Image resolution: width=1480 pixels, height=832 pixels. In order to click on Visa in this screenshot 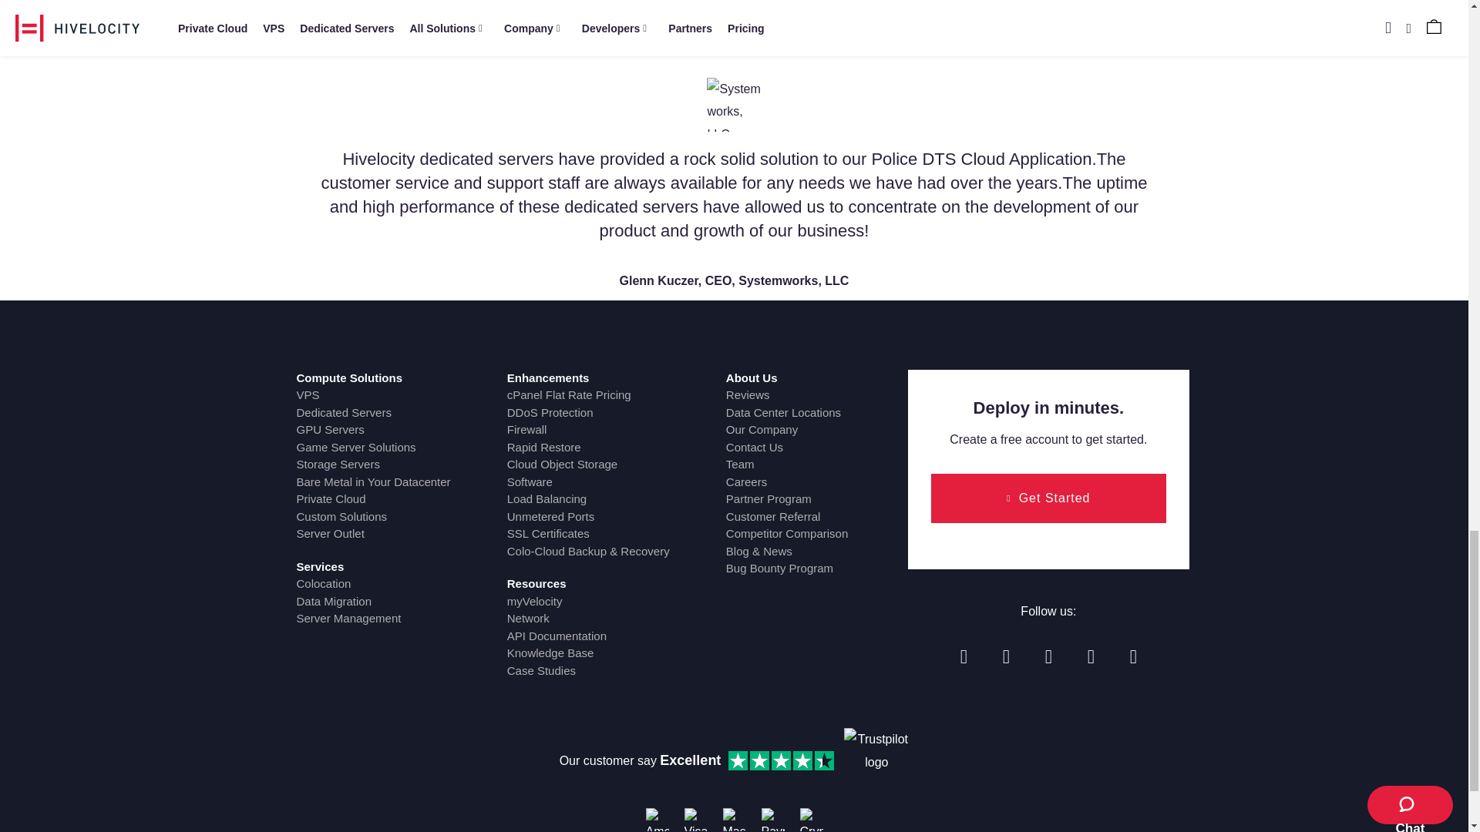, I will do `click(695, 819)`.